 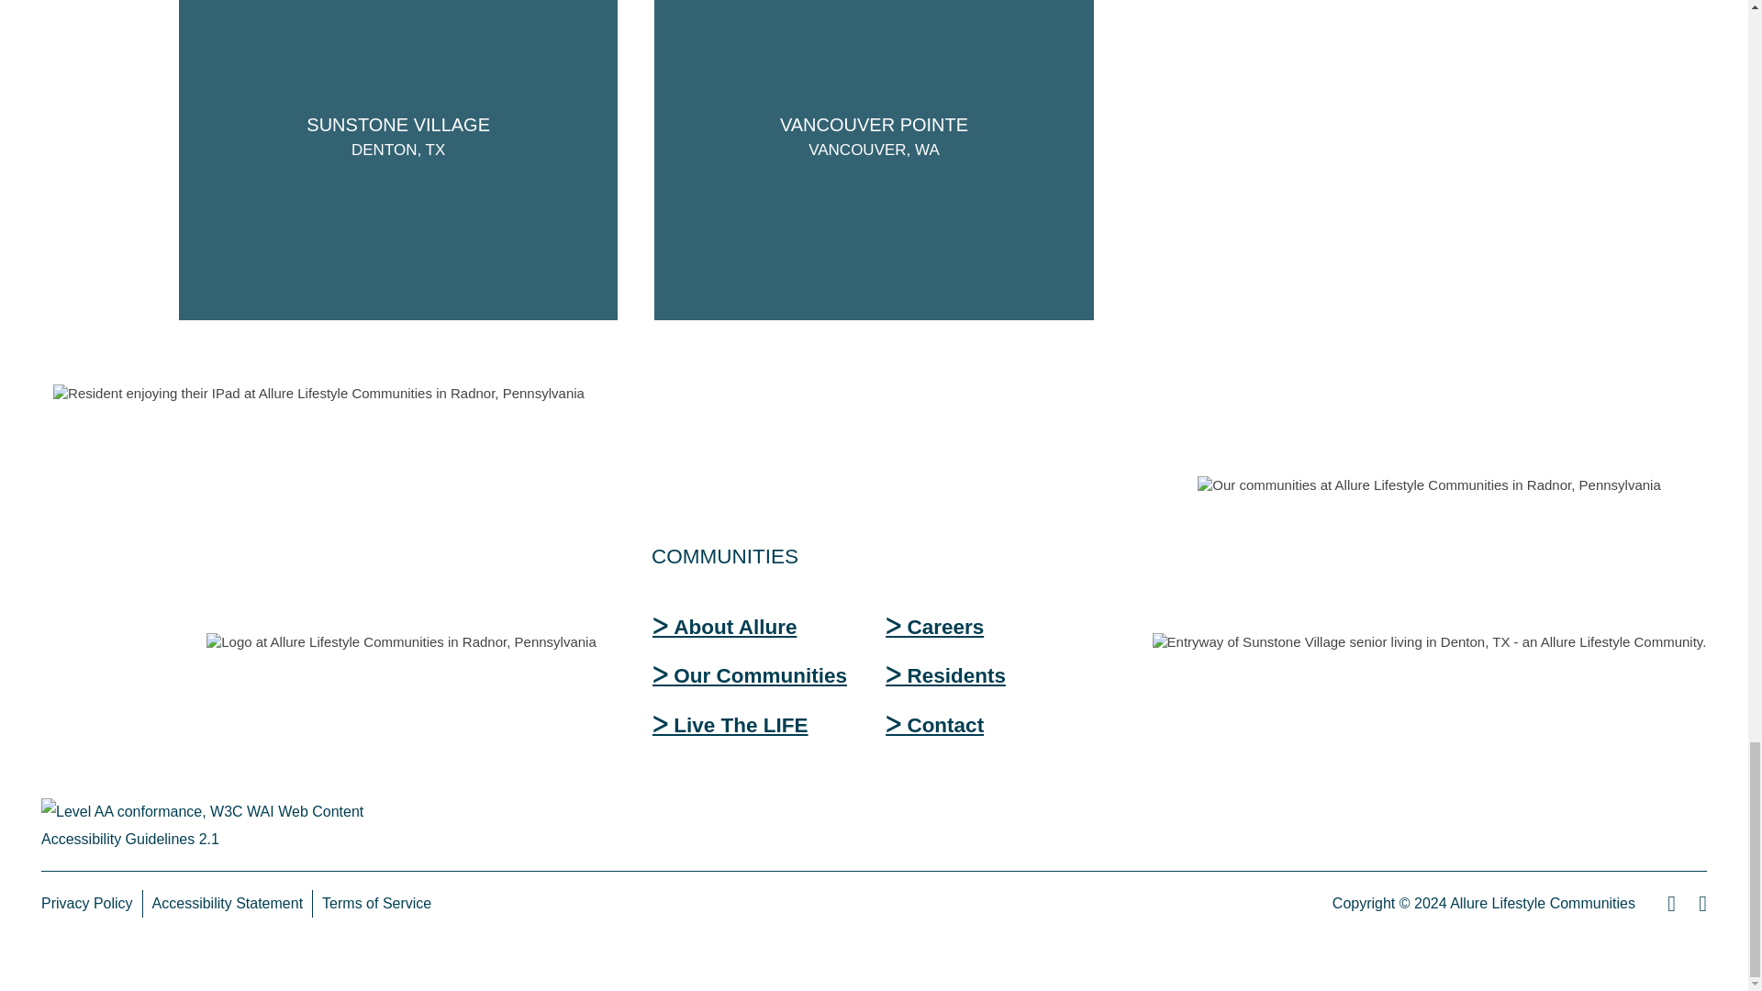 What do you see at coordinates (233, 825) in the screenshot?
I see `Explanation of WCAG 2 Level AA conformance` at bounding box center [233, 825].